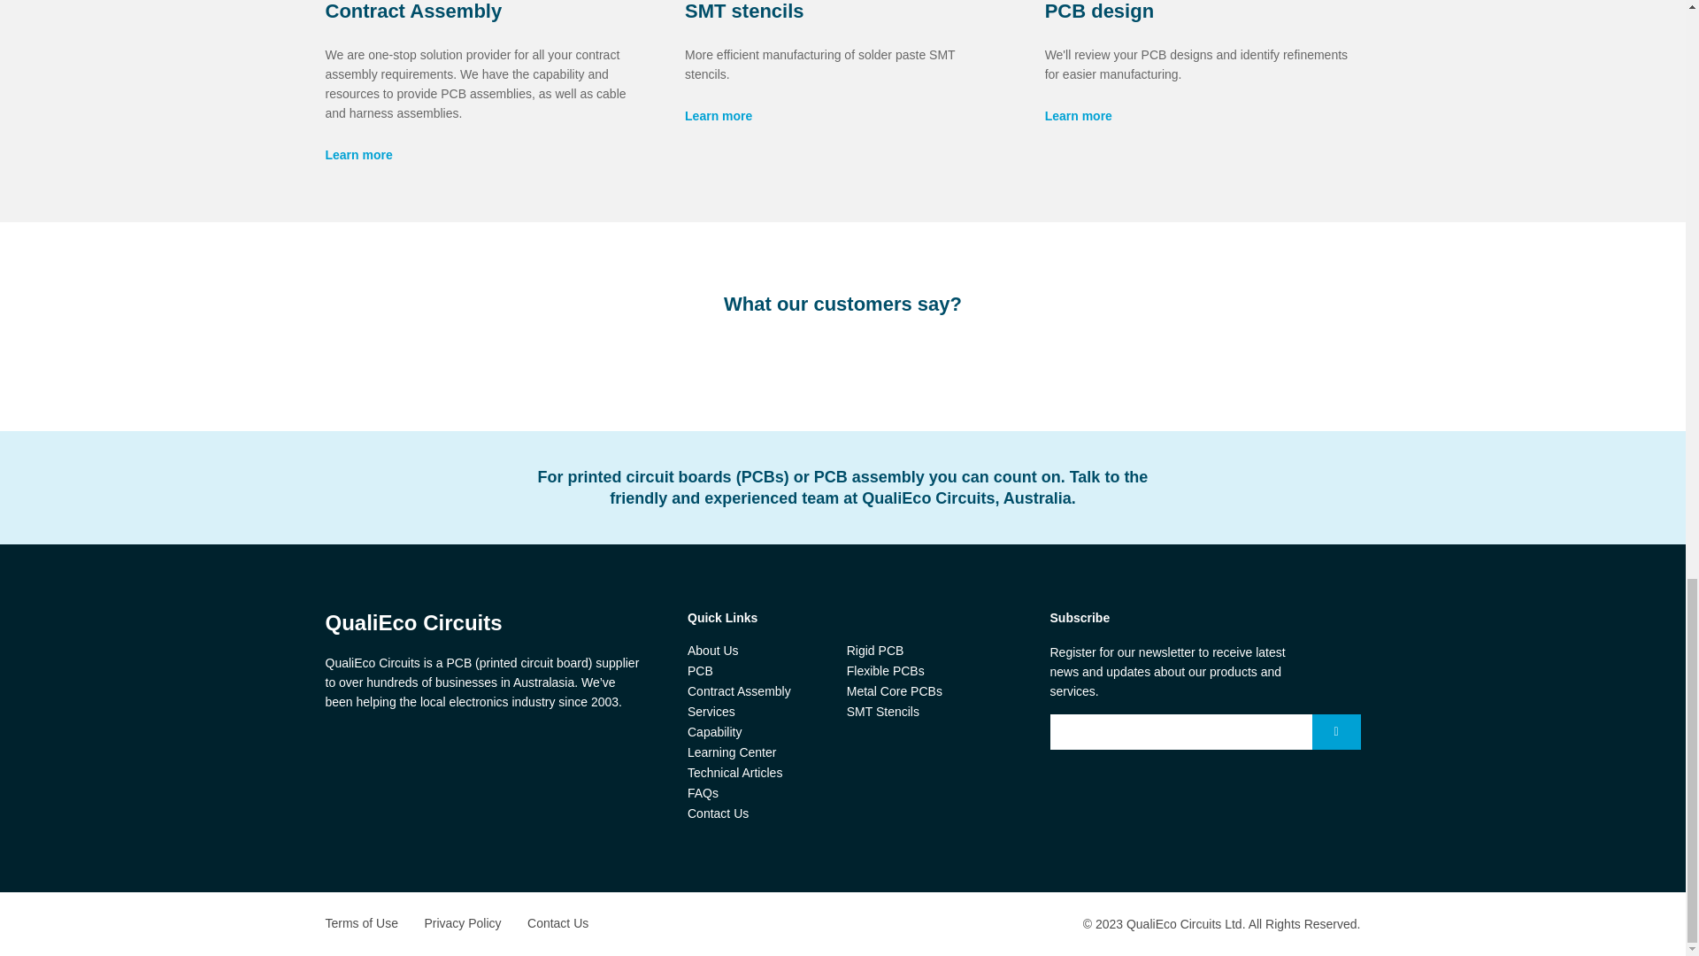 This screenshot has width=1699, height=956. Describe the element at coordinates (701, 670) in the screenshot. I see `PCB` at that location.